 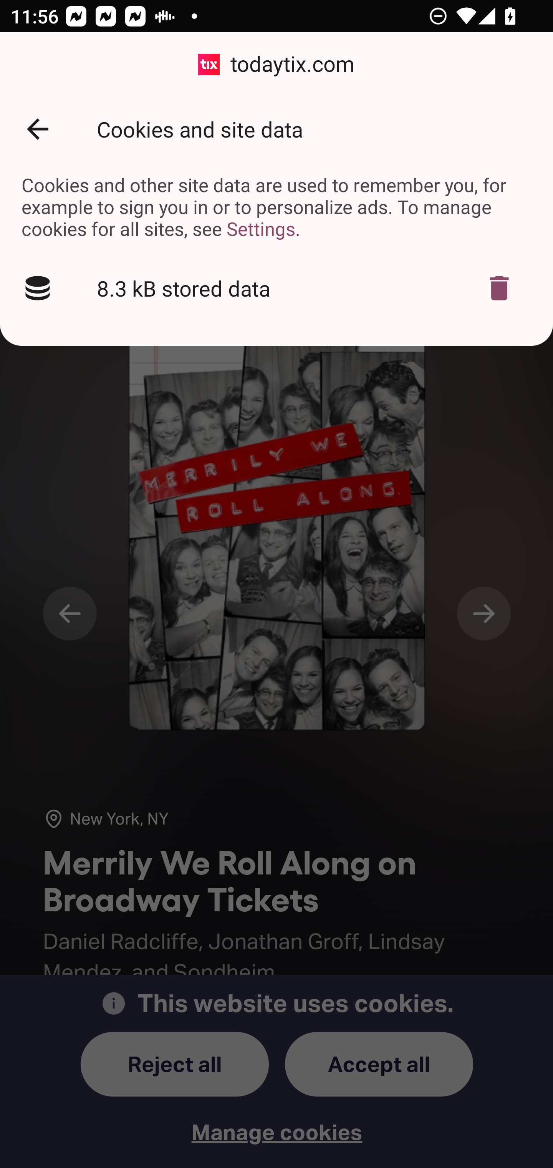 What do you see at coordinates (38, 129) in the screenshot?
I see `Back` at bounding box center [38, 129].